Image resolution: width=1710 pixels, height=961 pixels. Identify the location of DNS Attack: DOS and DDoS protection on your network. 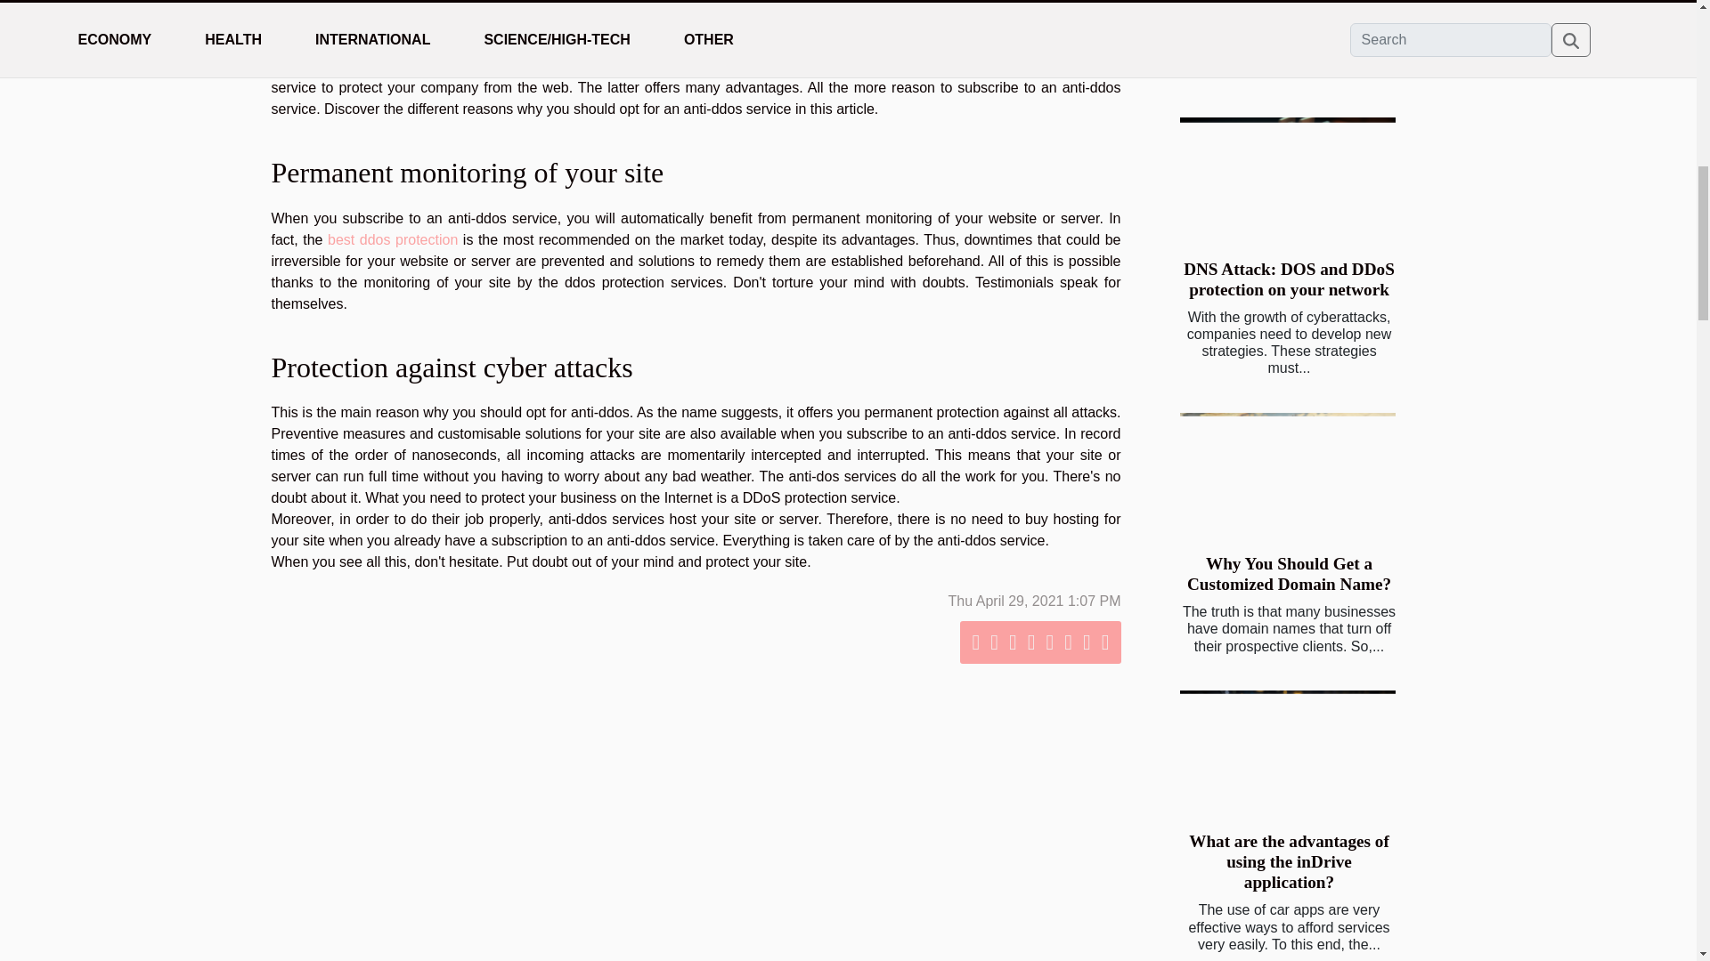
(1289, 279).